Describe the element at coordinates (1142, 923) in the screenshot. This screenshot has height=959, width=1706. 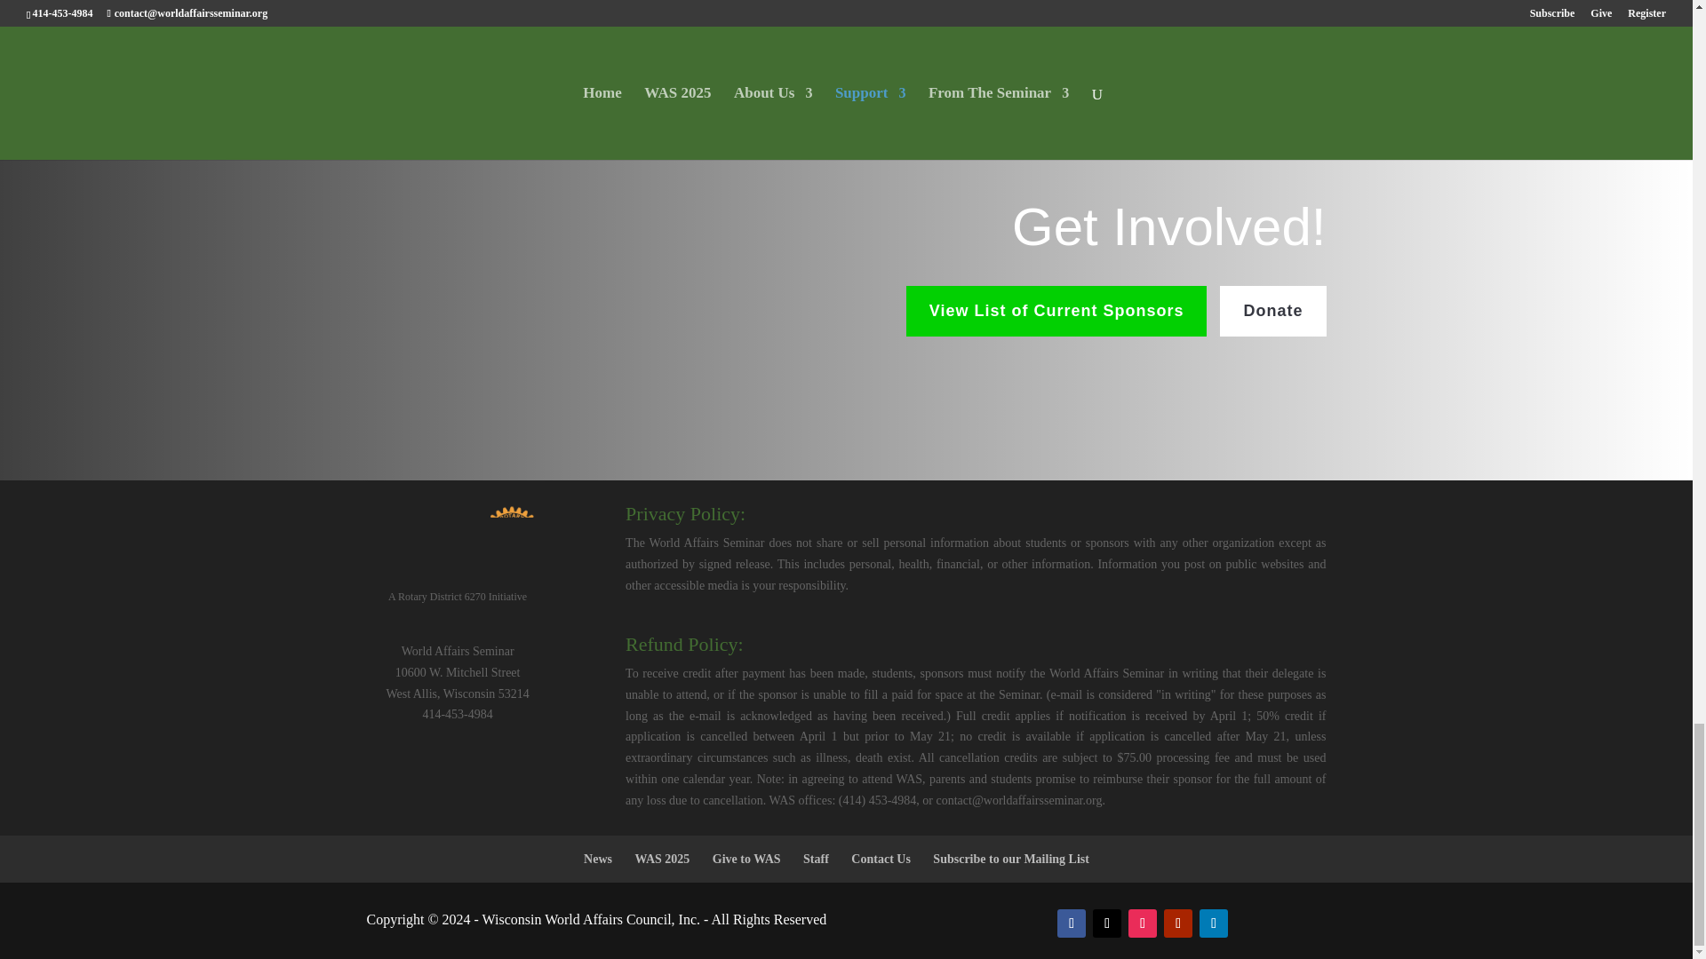
I see `Follow on Instagram` at that location.